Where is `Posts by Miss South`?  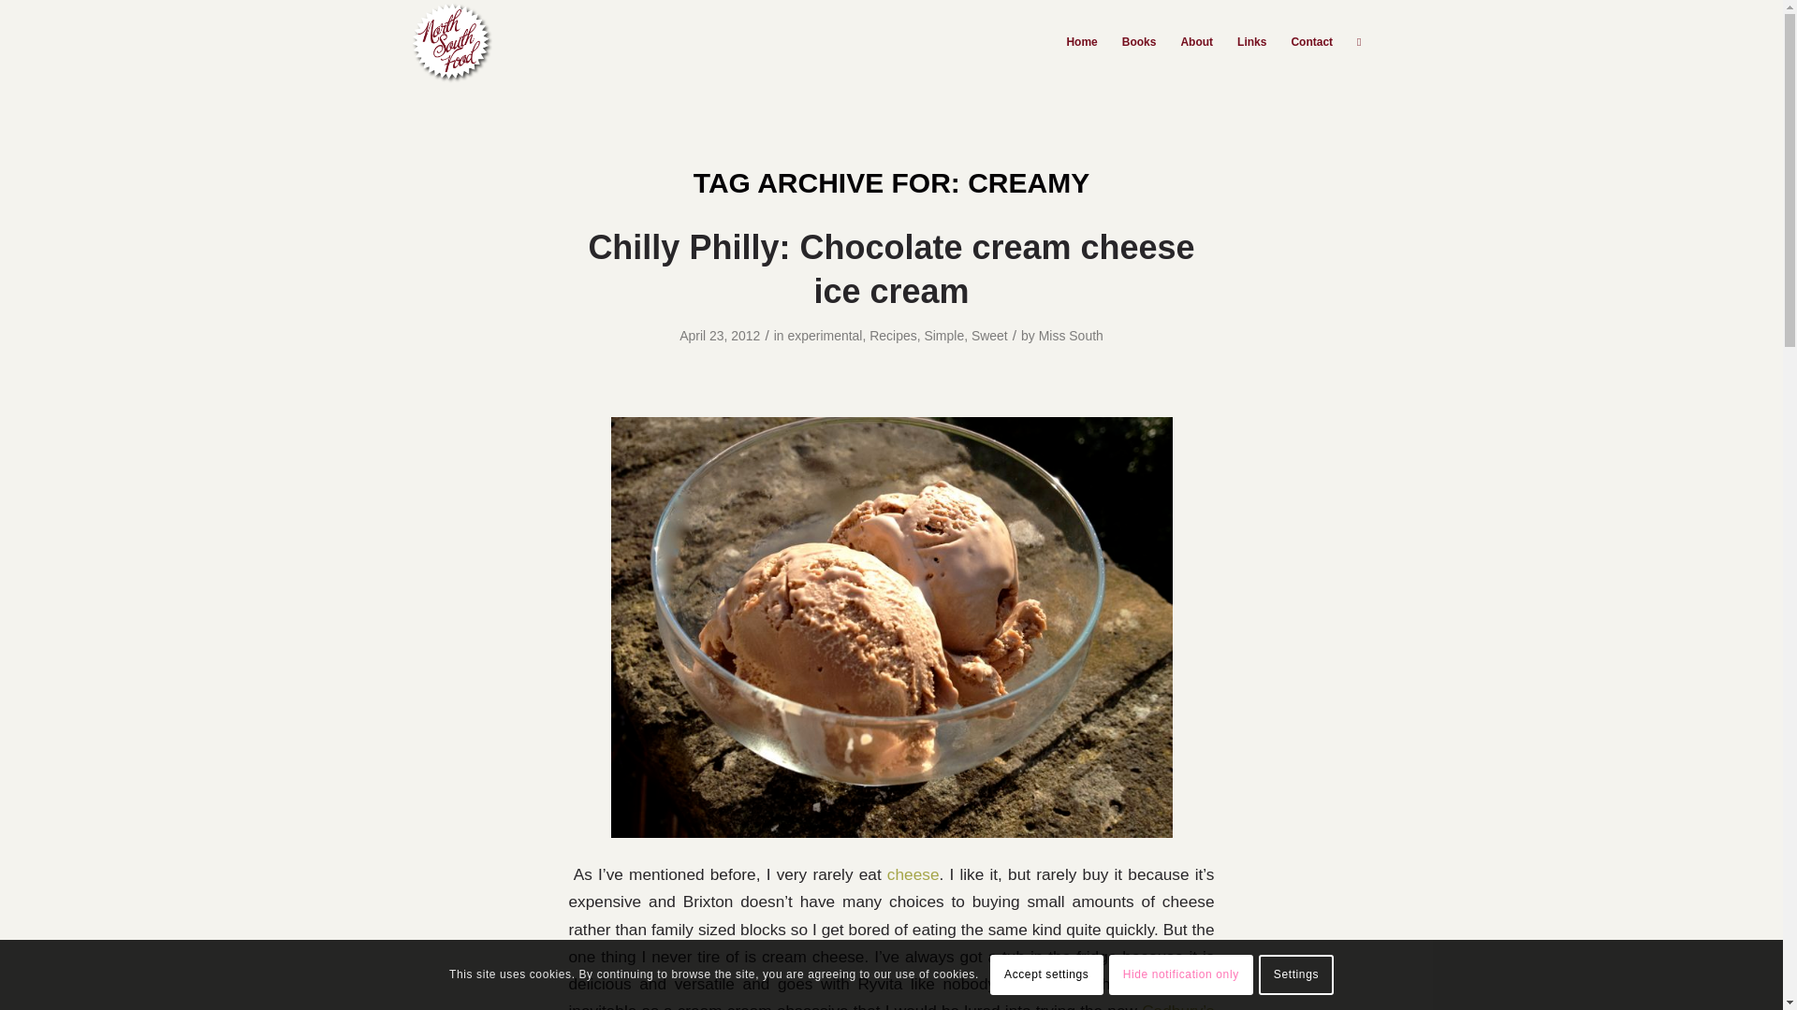 Posts by Miss South is located at coordinates (1071, 336).